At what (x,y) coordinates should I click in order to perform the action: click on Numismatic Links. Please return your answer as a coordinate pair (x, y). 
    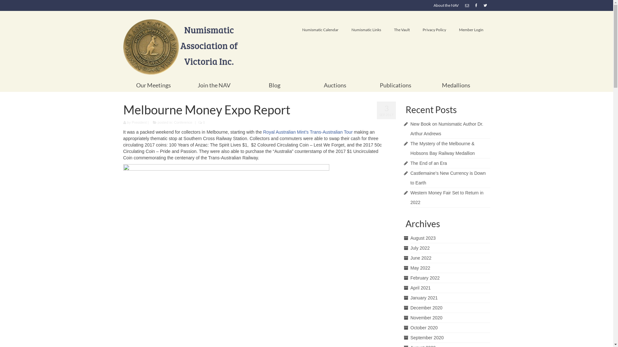
    Looking at the image, I should click on (366, 30).